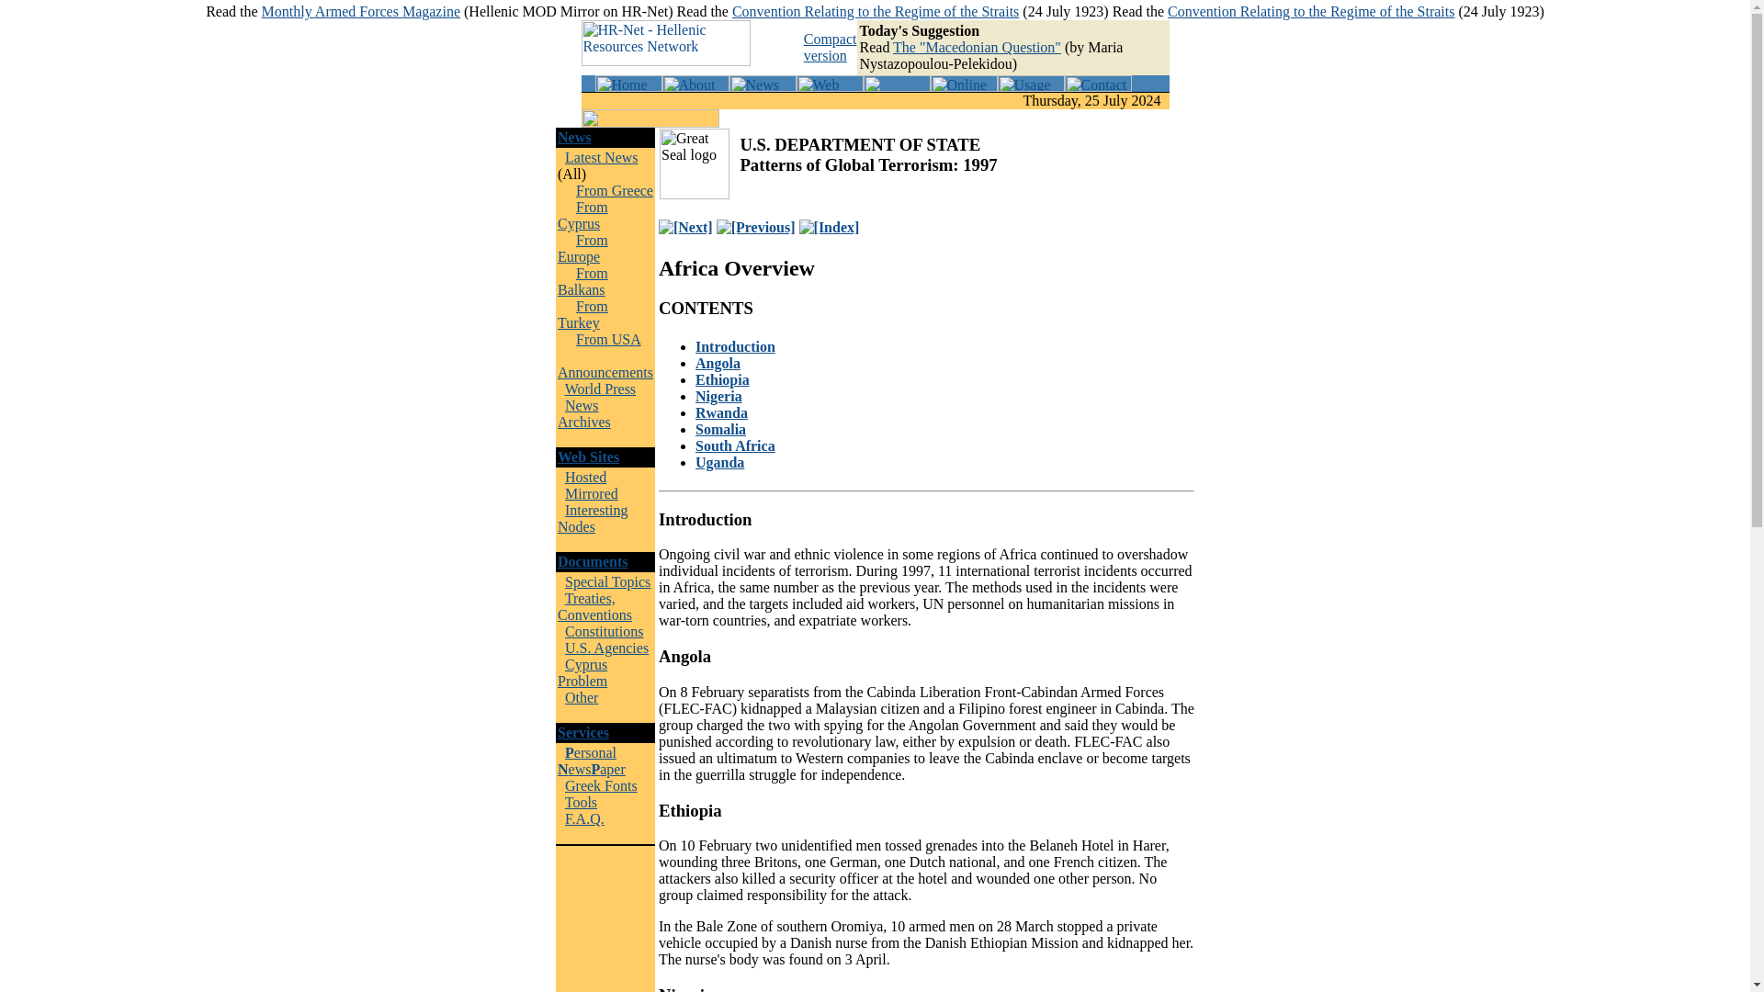 Image resolution: width=1764 pixels, height=992 pixels. I want to click on From Cyprus, so click(582, 215).